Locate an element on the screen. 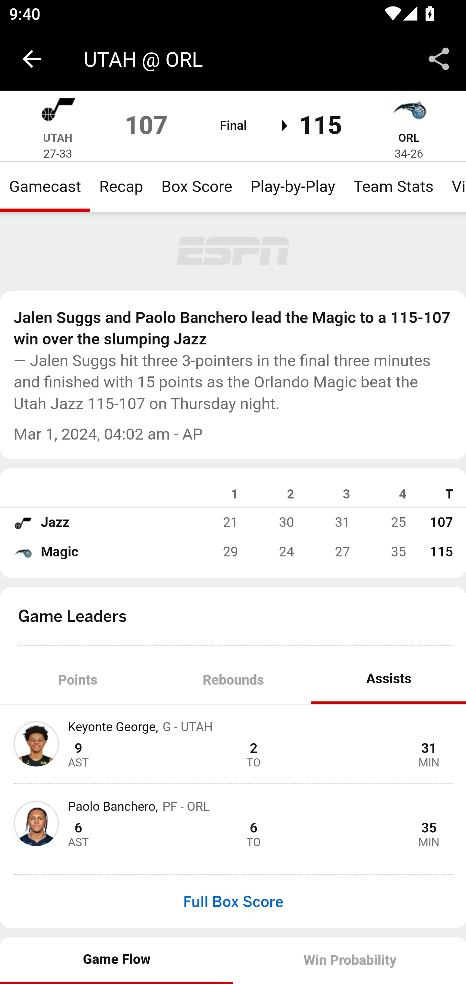 This screenshot has height=984, width=466. Full Box Score is located at coordinates (233, 902).